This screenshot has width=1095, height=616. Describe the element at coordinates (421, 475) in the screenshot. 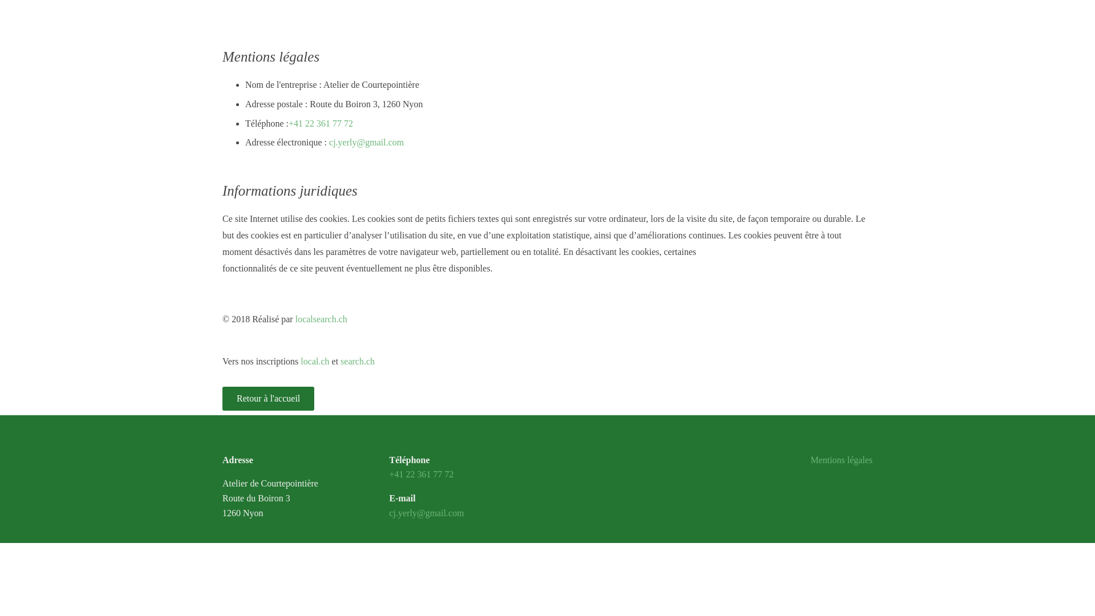

I see `+41 22 361 77 72` at that location.